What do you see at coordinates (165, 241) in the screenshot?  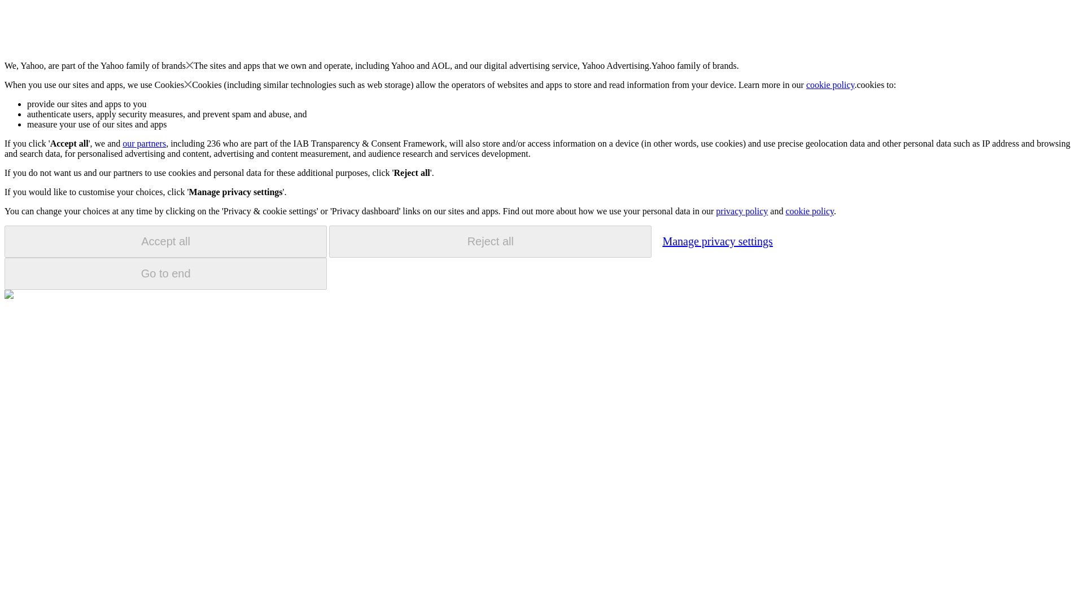 I see `Accept all` at bounding box center [165, 241].